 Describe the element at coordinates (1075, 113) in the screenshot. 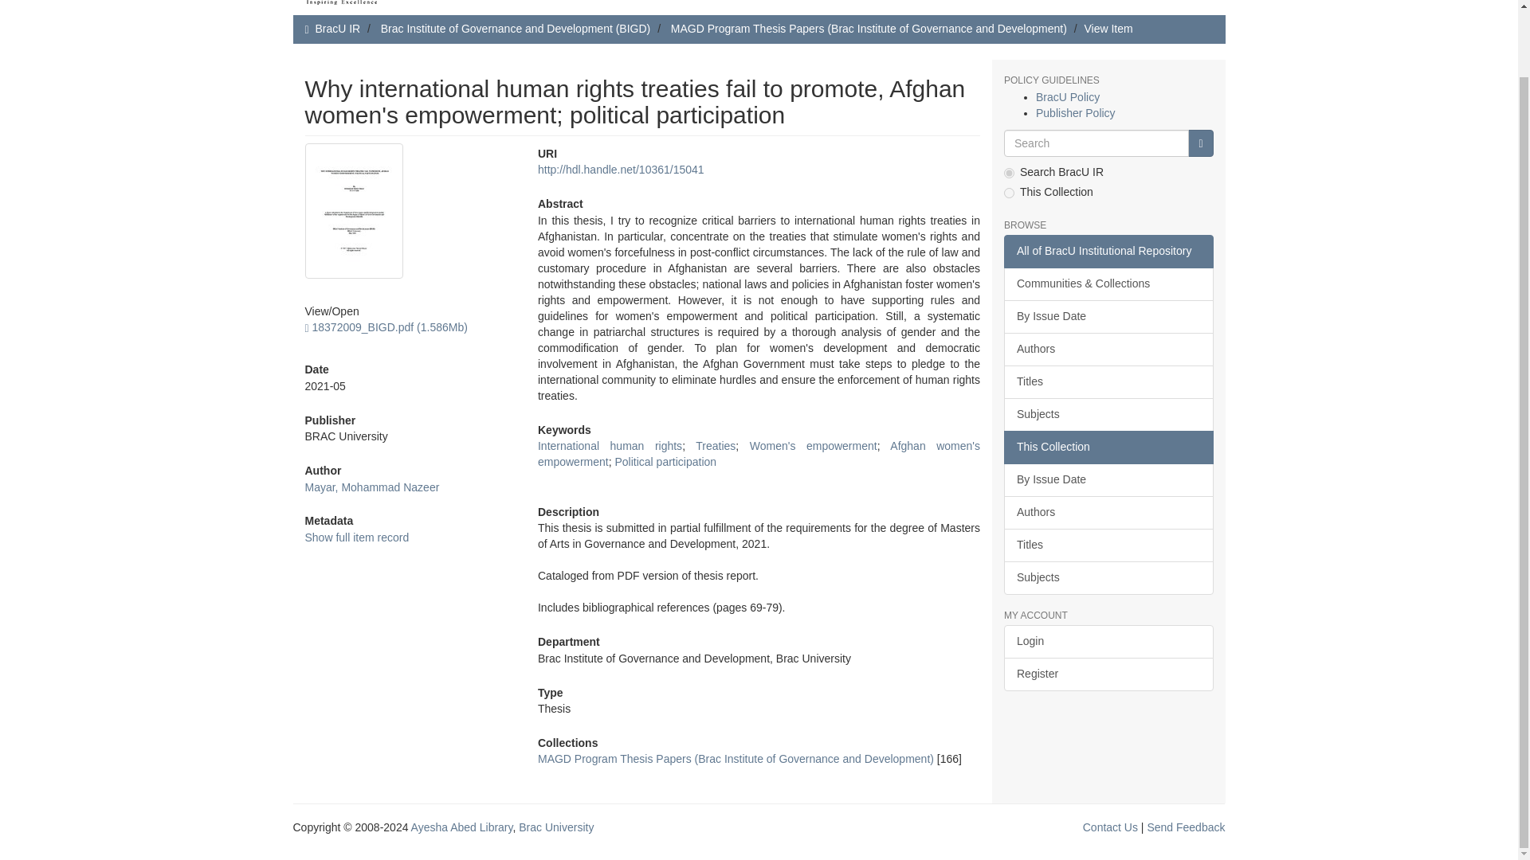

I see `Publisher Policy` at that location.